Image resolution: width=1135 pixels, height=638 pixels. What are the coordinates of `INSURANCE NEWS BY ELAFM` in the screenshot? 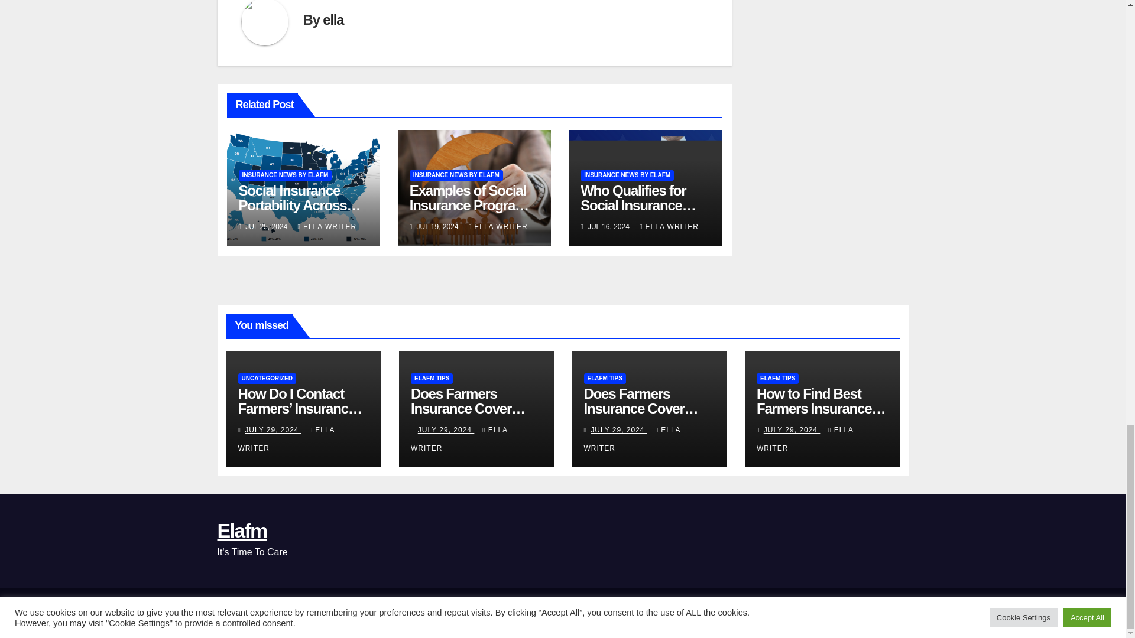 It's located at (456, 175).